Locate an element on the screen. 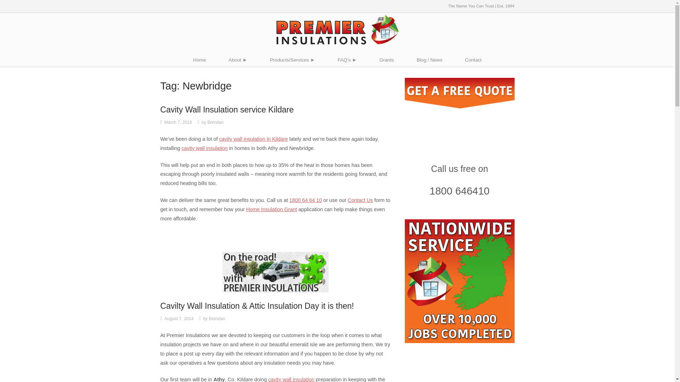  Contact Us is located at coordinates (360, 200).